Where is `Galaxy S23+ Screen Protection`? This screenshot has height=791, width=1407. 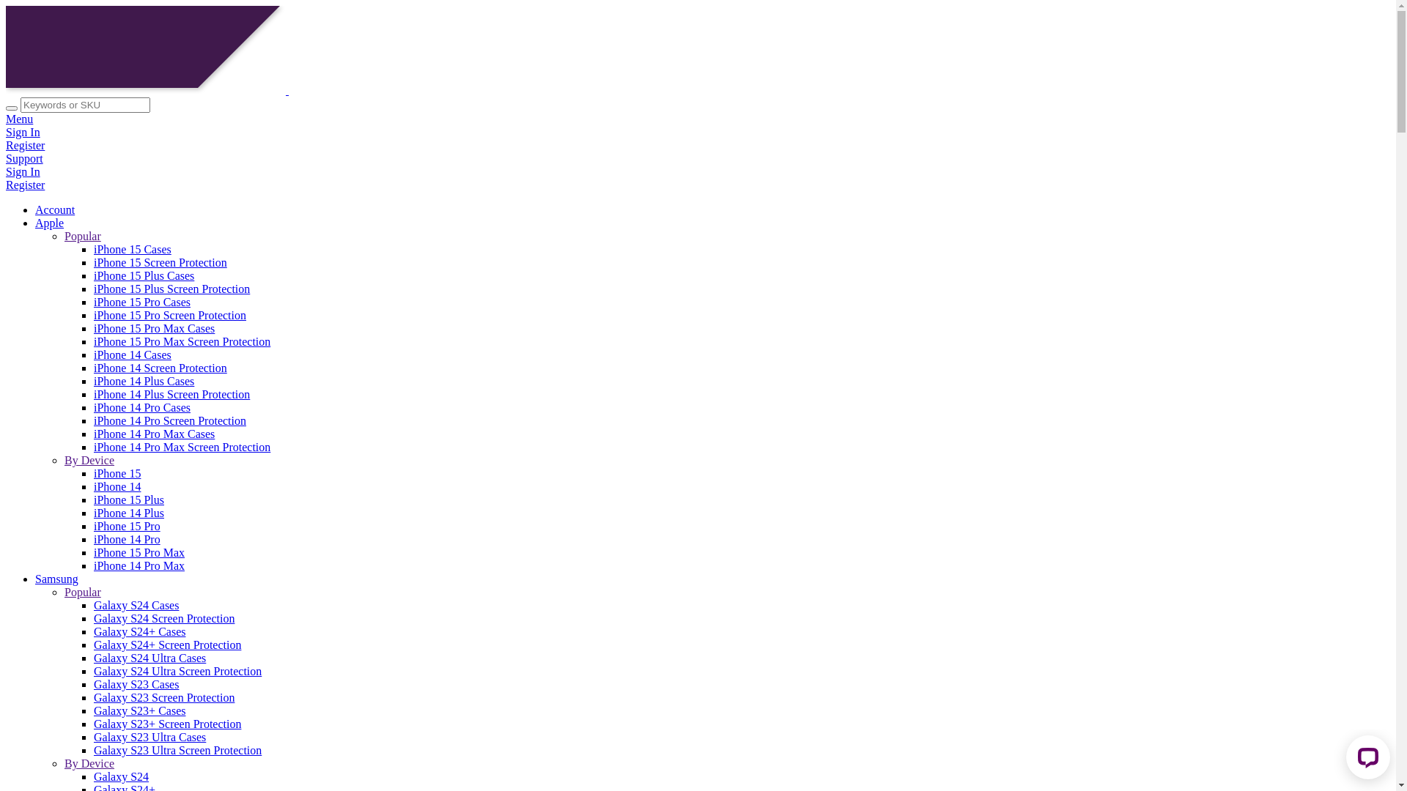
Galaxy S23+ Screen Protection is located at coordinates (167, 724).